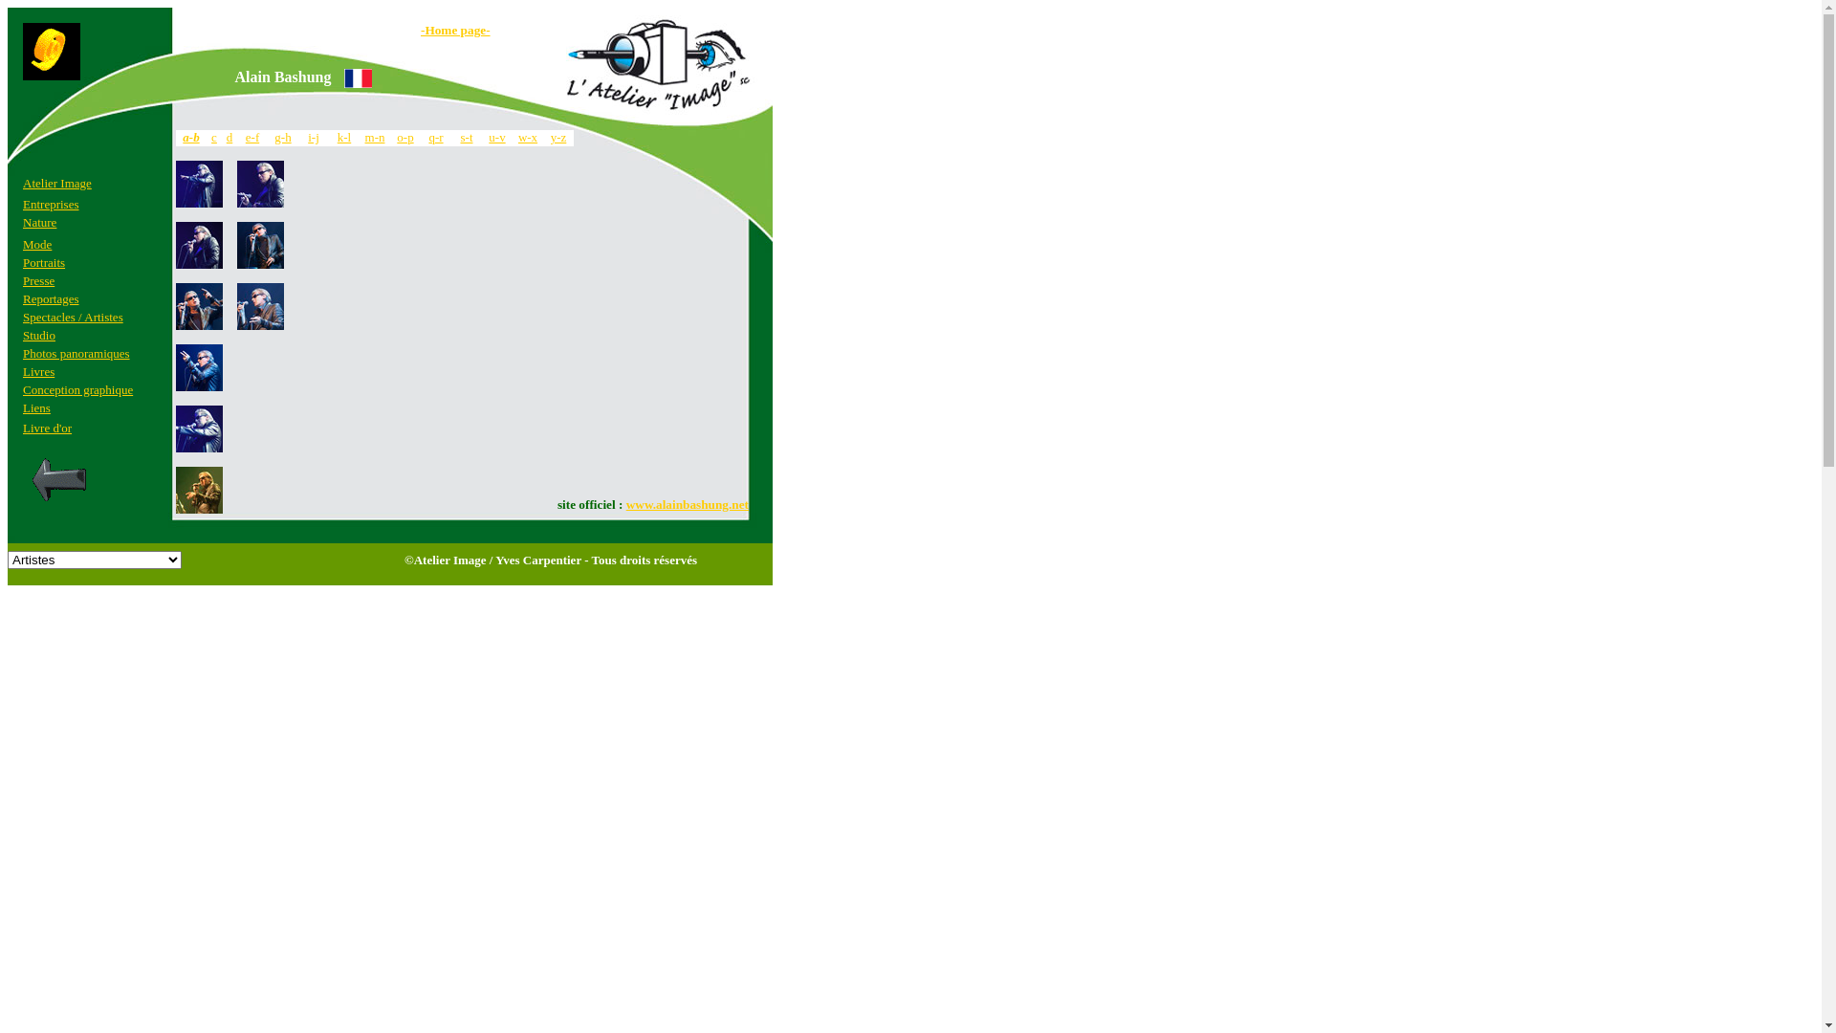 The height and width of the screenshot is (1033, 1836). What do you see at coordinates (39, 335) in the screenshot?
I see `Studio` at bounding box center [39, 335].